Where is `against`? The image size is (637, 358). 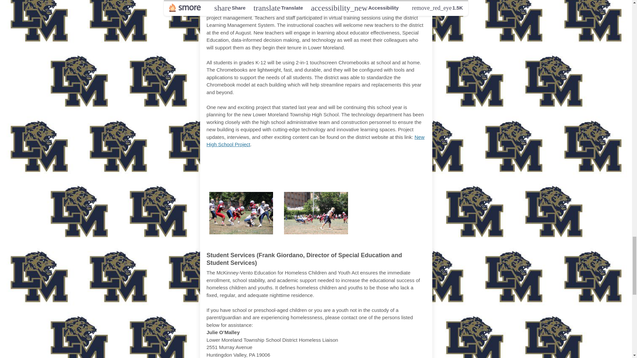 against is located at coordinates (396, 163).